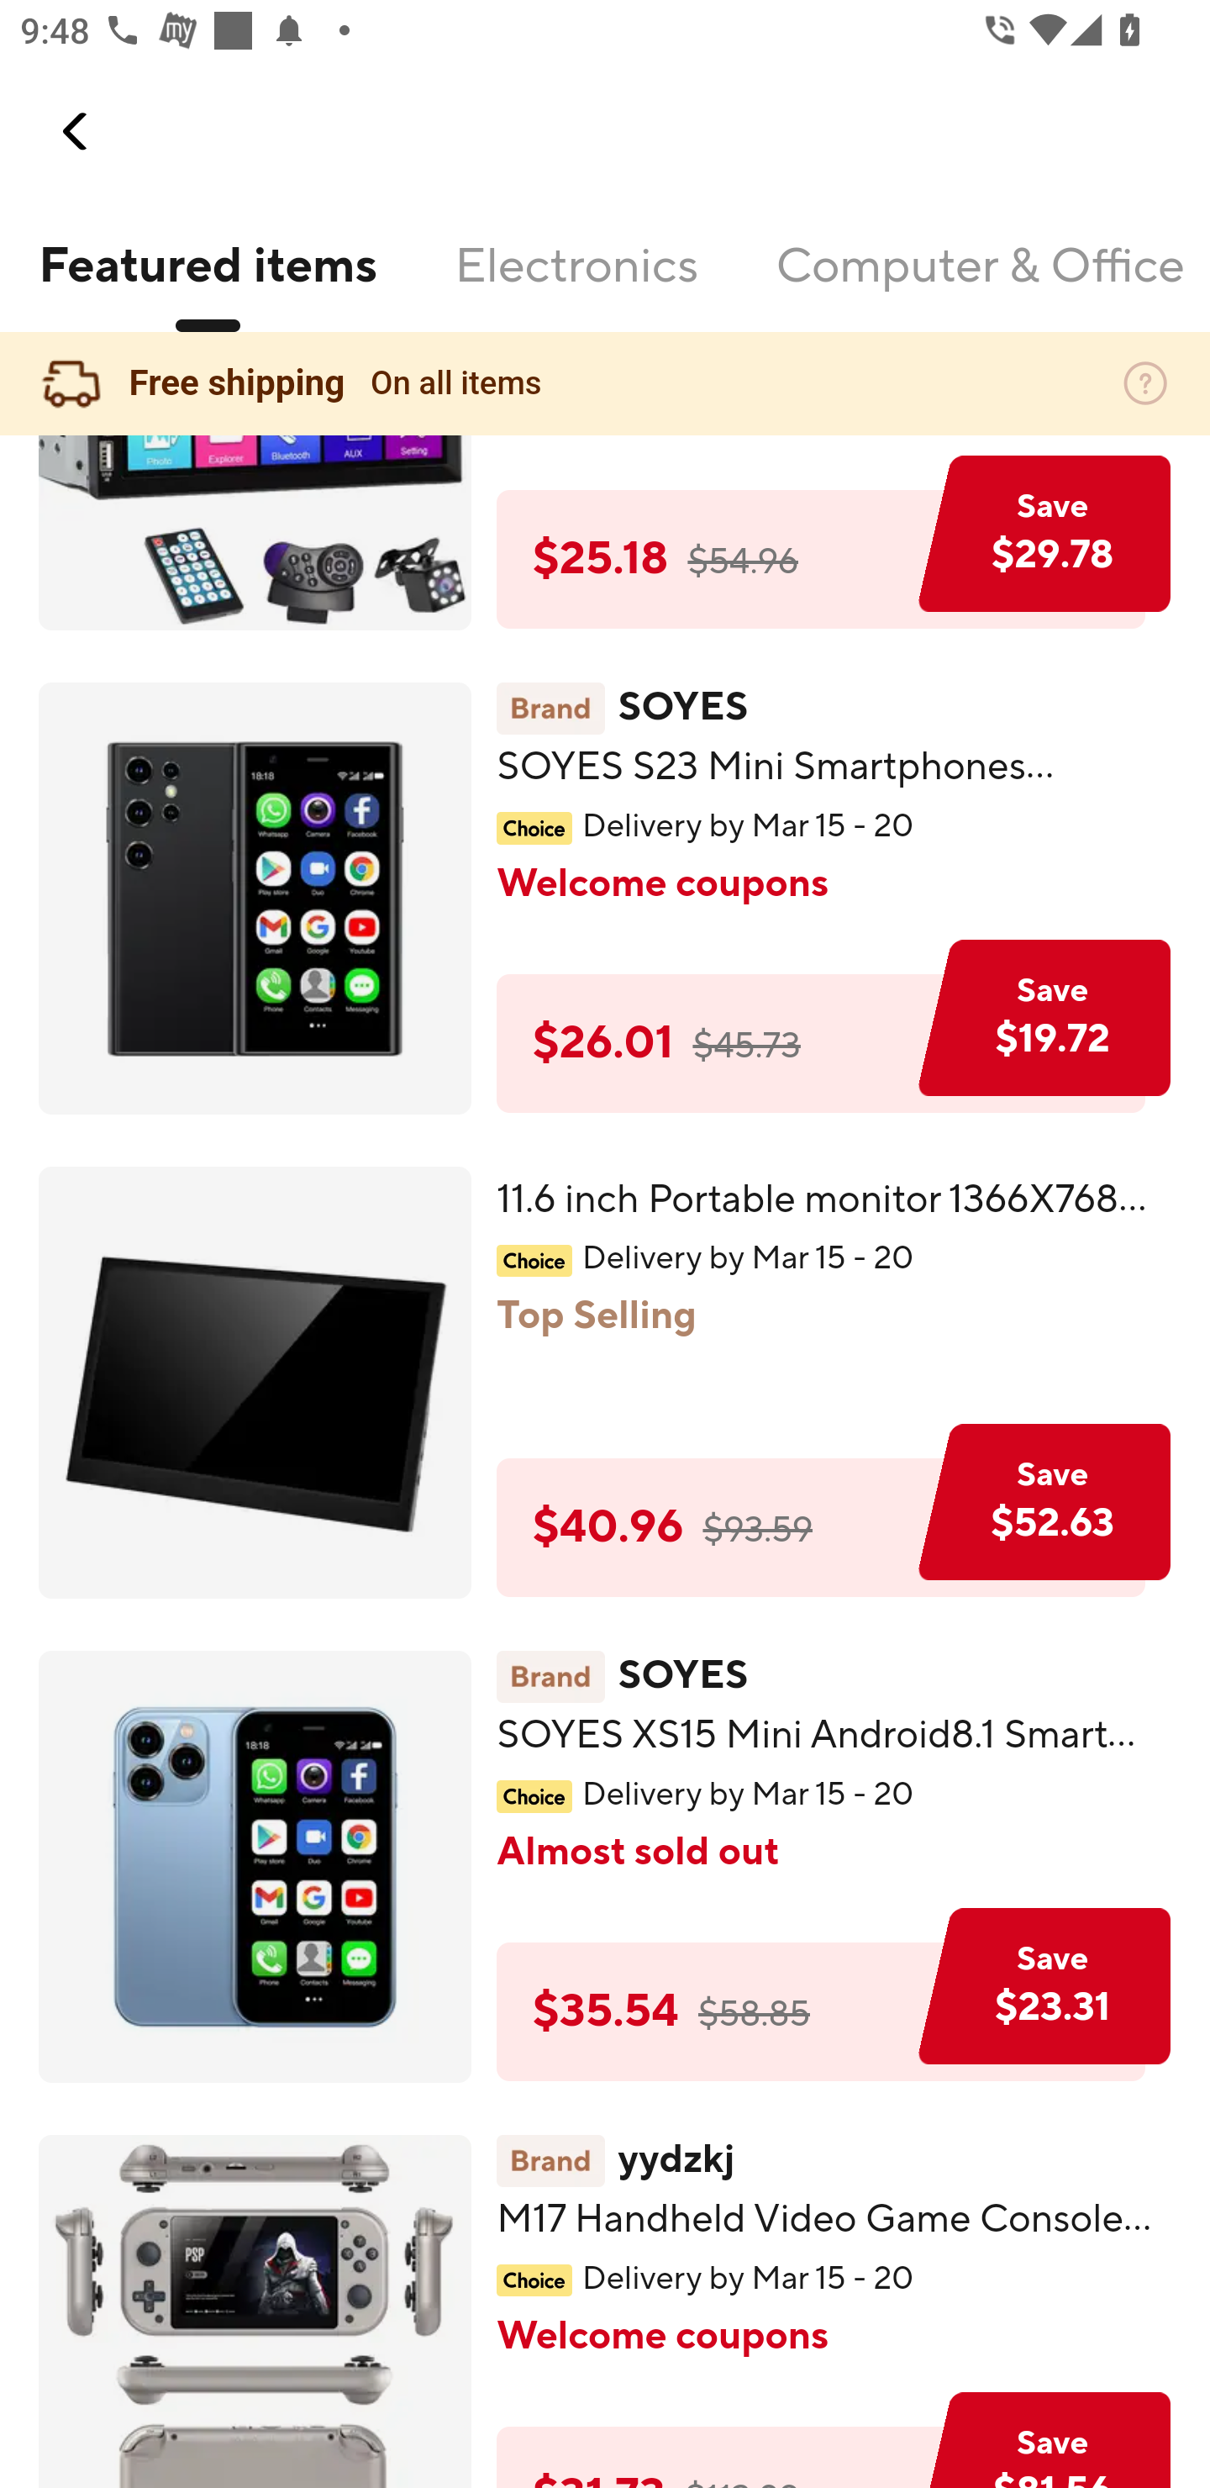  I want to click on Computer & Office, so click(979, 283).